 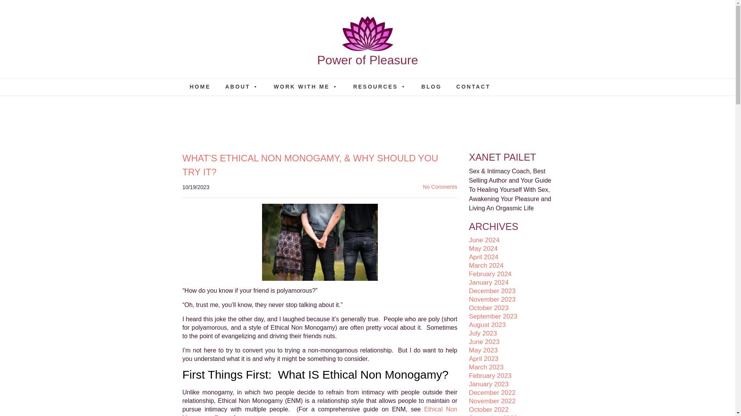 I want to click on Power of Pleasure, so click(x=367, y=49).